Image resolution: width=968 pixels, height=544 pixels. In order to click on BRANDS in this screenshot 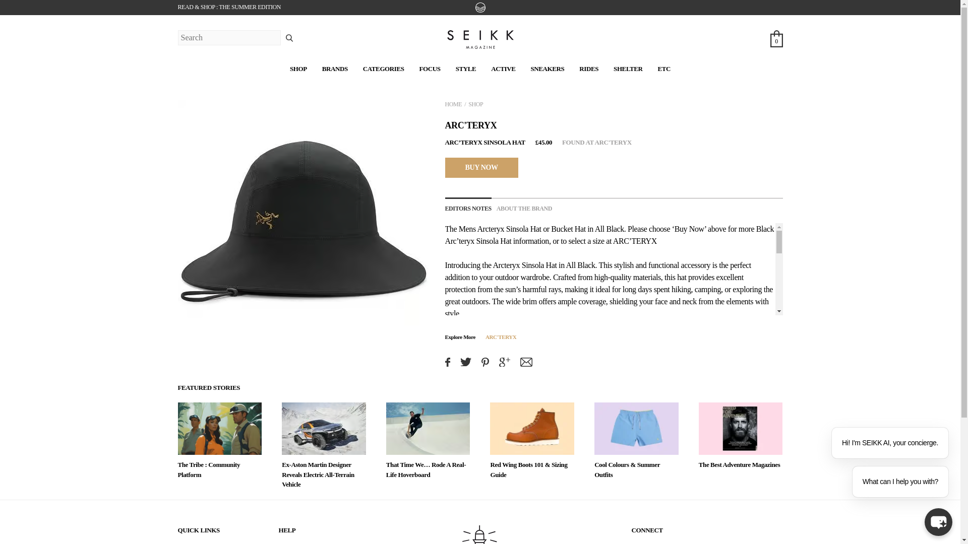, I will do `click(335, 69)`.